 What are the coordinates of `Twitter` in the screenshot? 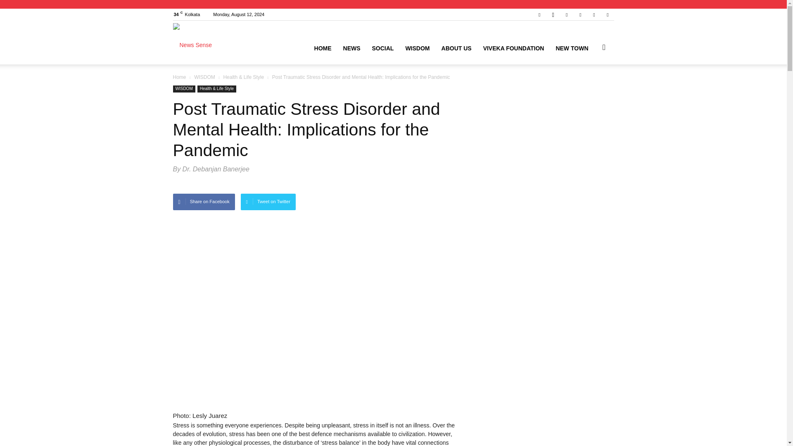 It's located at (594, 14).